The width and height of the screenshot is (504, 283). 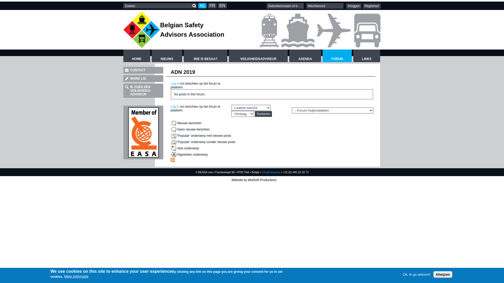 What do you see at coordinates (143, 91) in the screenshot?
I see `IK ZOEK EEN VEILIGHEIDS-ADVISEUR` at bounding box center [143, 91].